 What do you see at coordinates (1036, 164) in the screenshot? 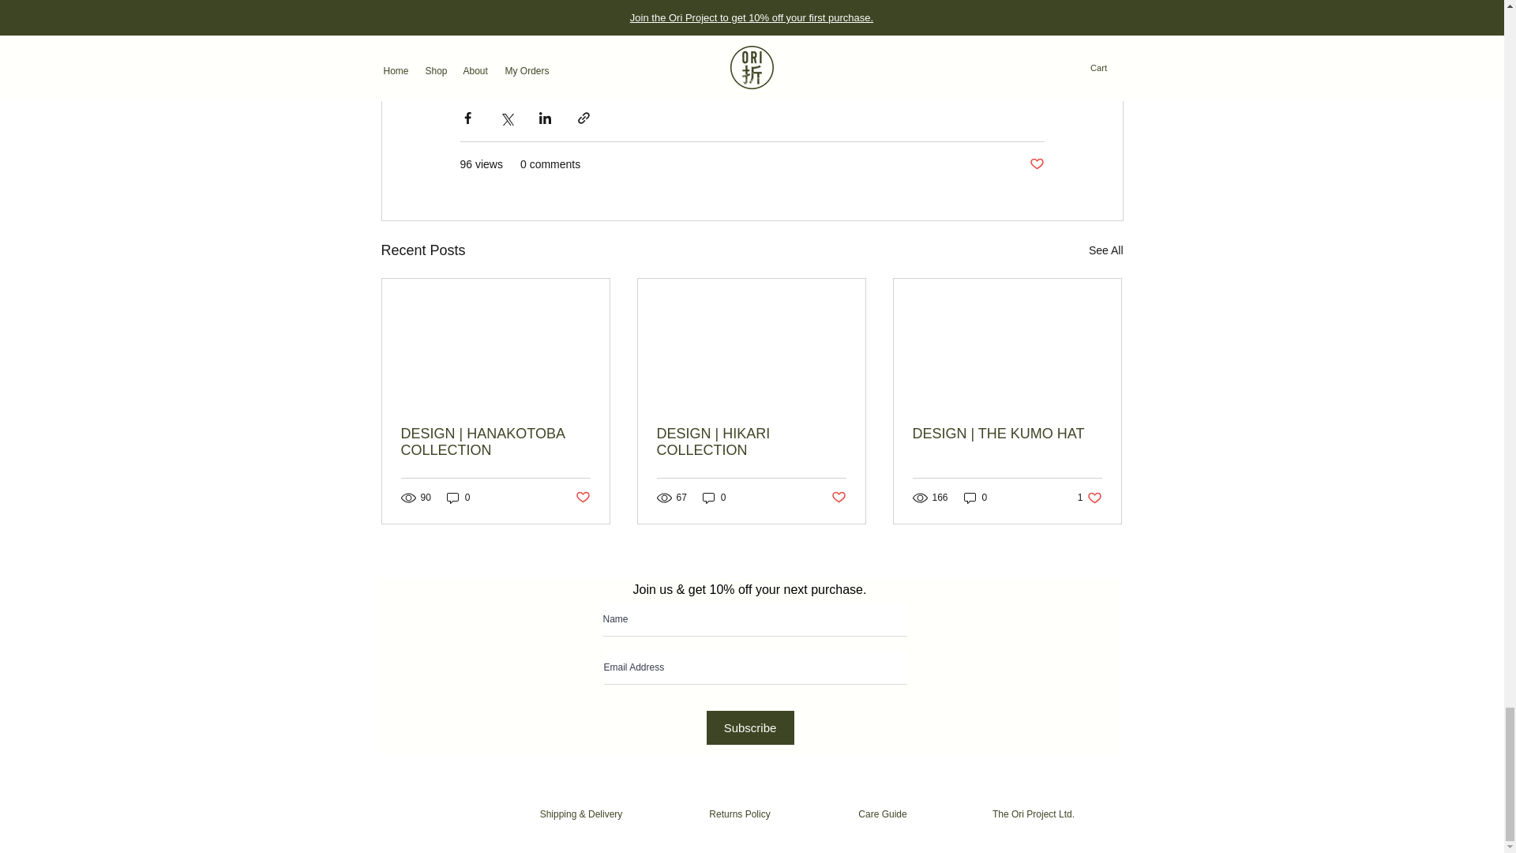
I see `Post not marked as liked` at bounding box center [1036, 164].